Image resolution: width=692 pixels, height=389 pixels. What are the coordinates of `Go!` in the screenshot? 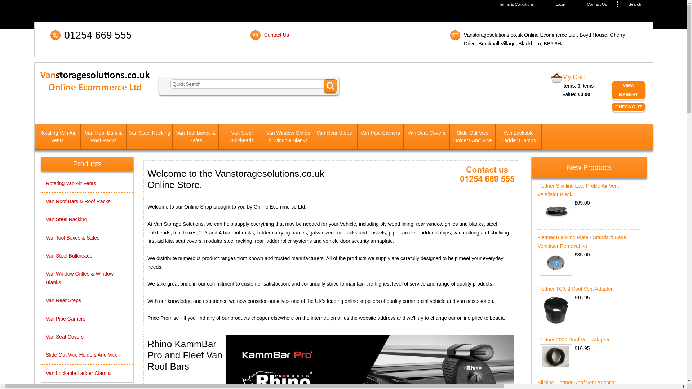 It's located at (331, 86).